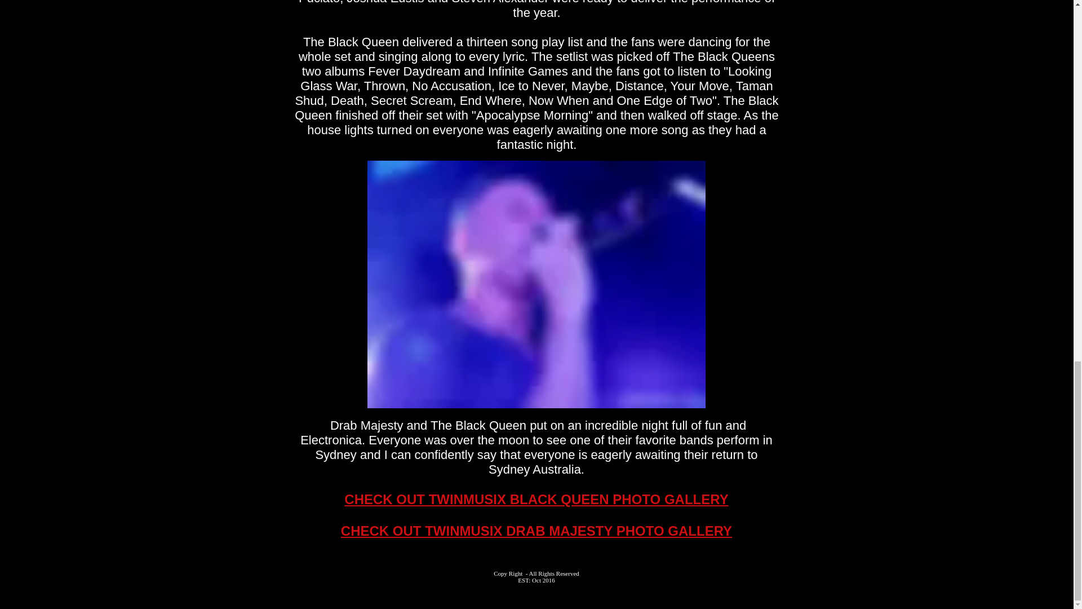  I want to click on CHECK OUT TWINMUSIX DRAB MAJESTY PHOTO GALLERY, so click(536, 530).